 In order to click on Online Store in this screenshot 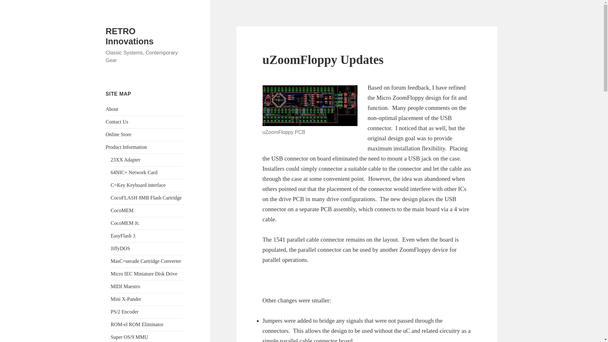, I will do `click(118, 134)`.